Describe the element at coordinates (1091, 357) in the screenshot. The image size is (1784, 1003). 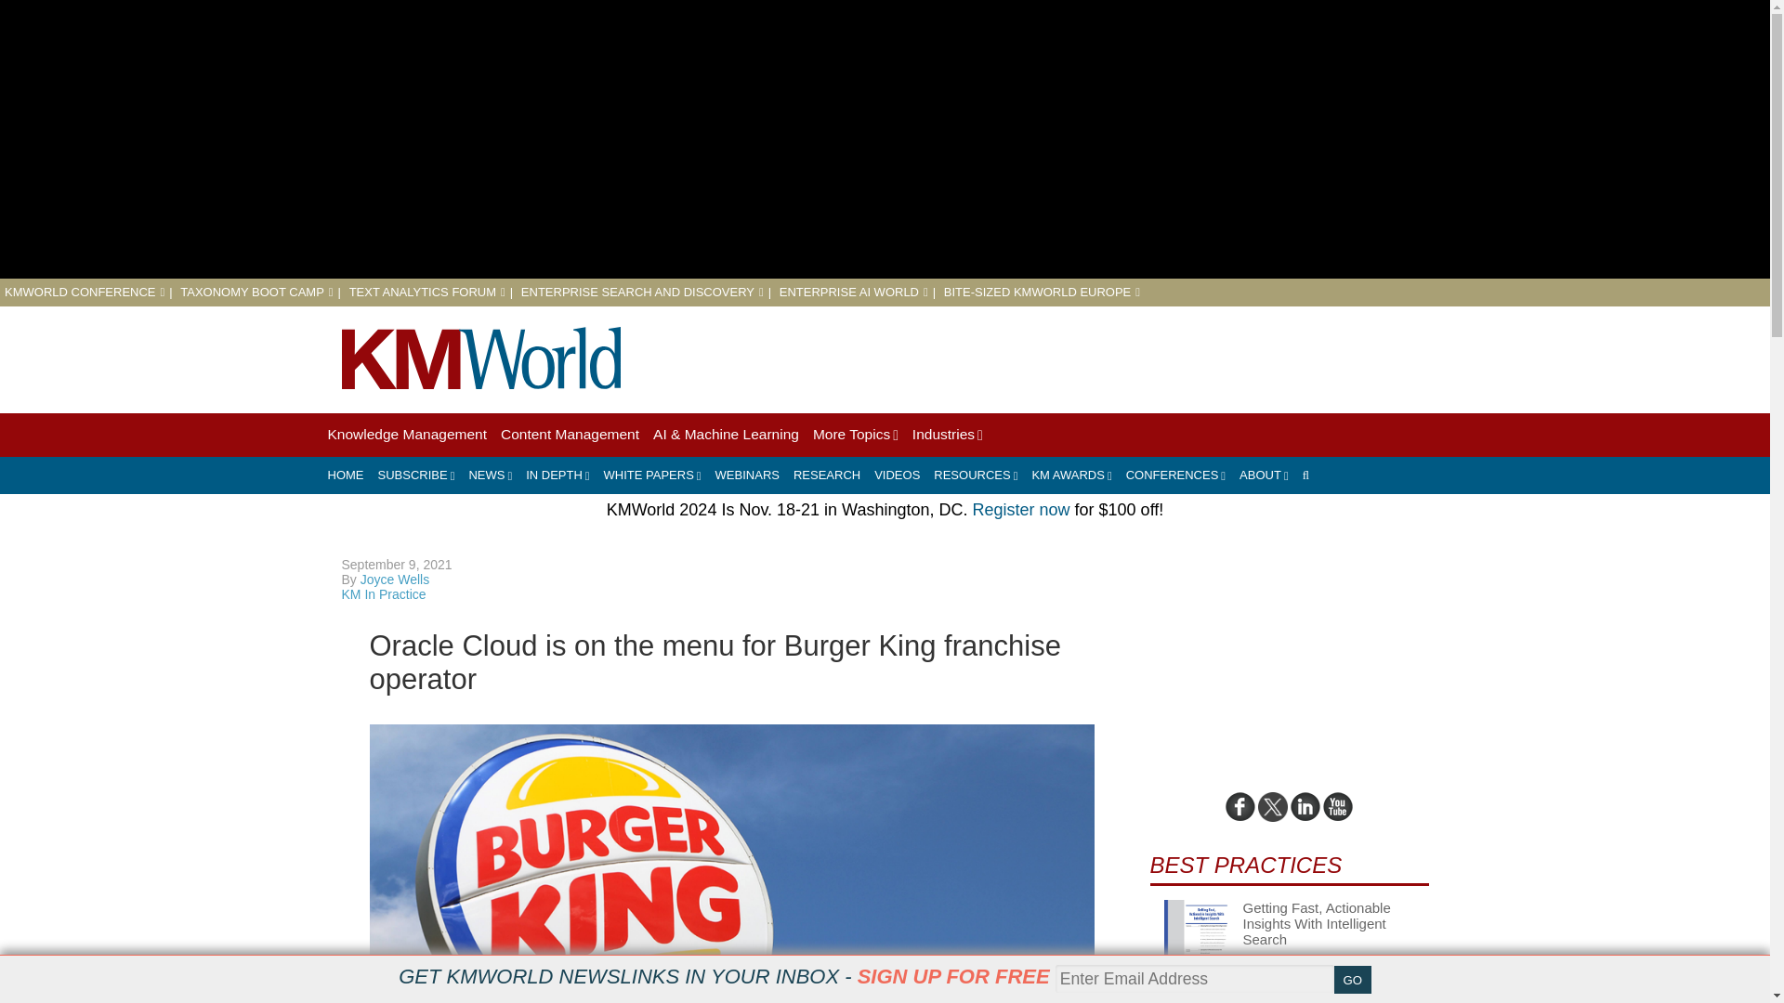
I see `3rd party ad content` at that location.